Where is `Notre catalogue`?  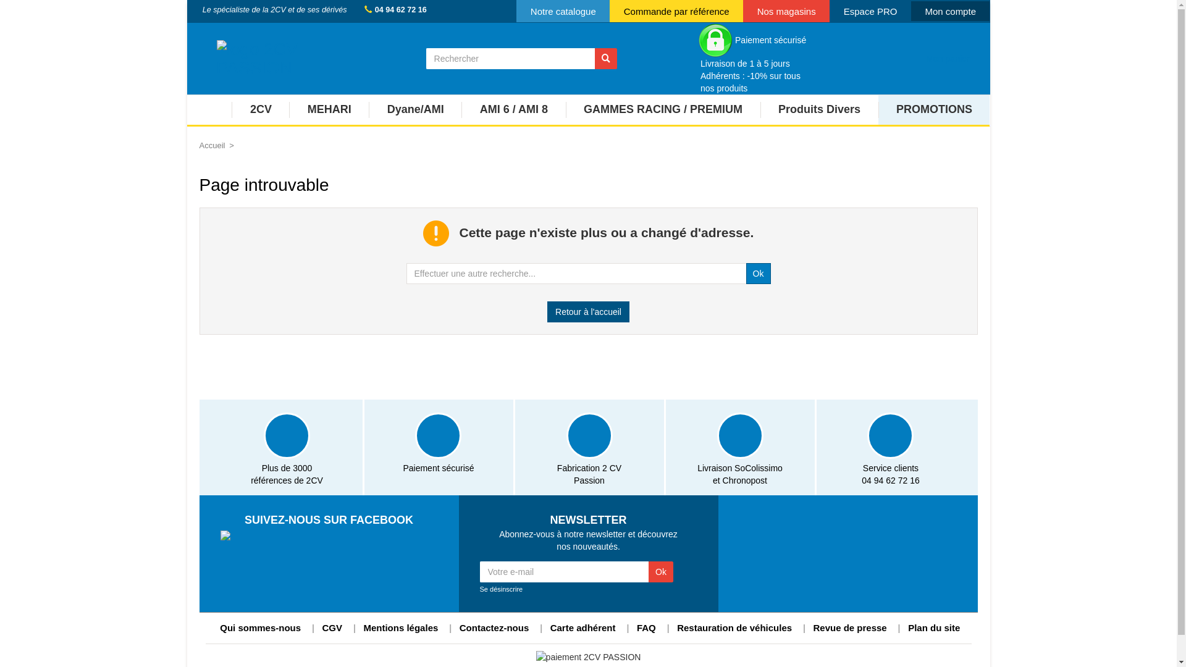 Notre catalogue is located at coordinates (563, 11).